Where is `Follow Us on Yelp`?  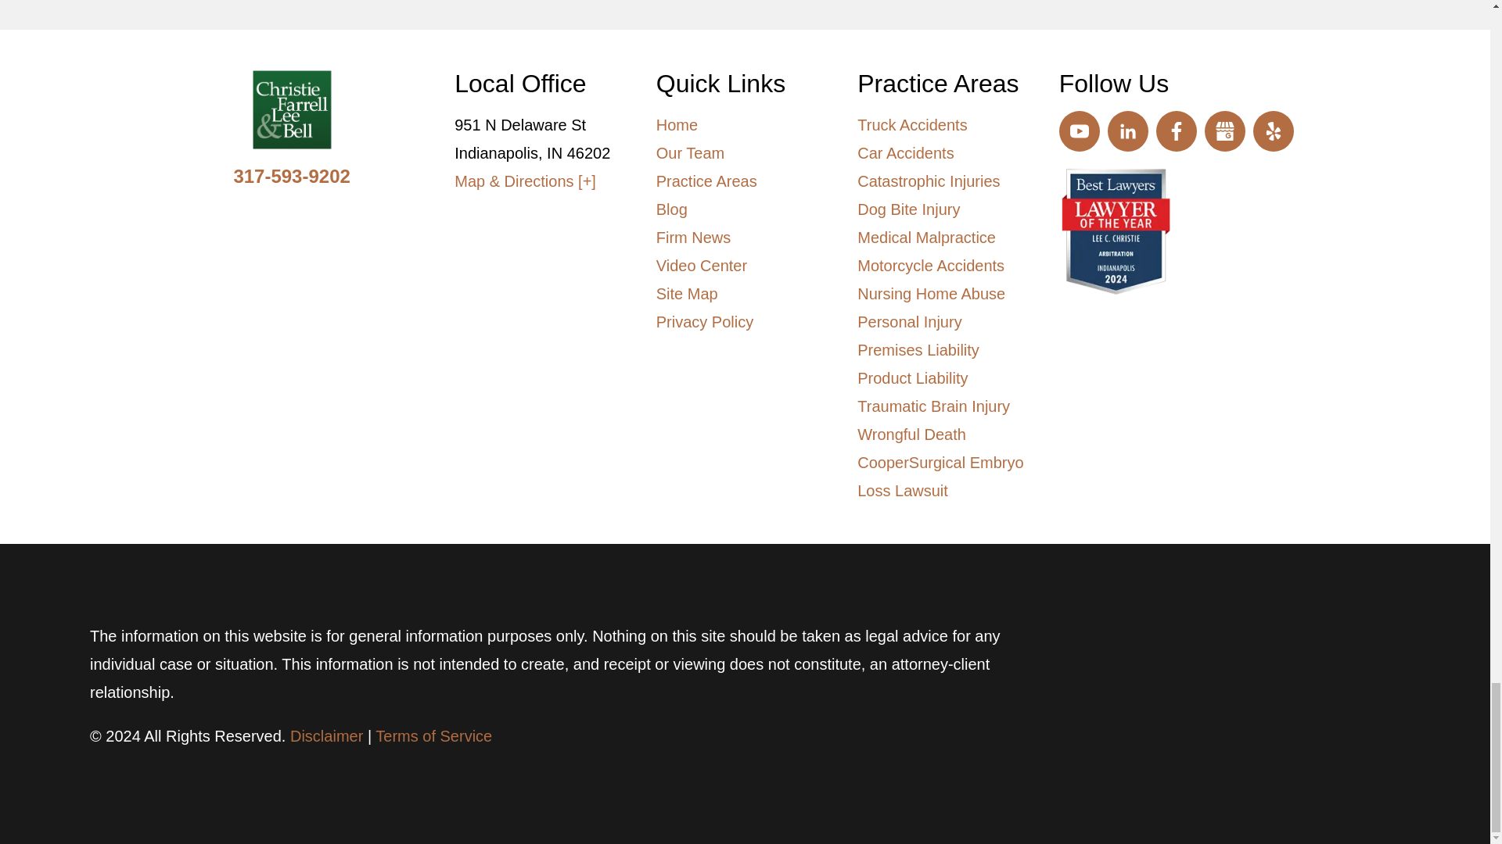 Follow Us on Yelp is located at coordinates (1273, 131).